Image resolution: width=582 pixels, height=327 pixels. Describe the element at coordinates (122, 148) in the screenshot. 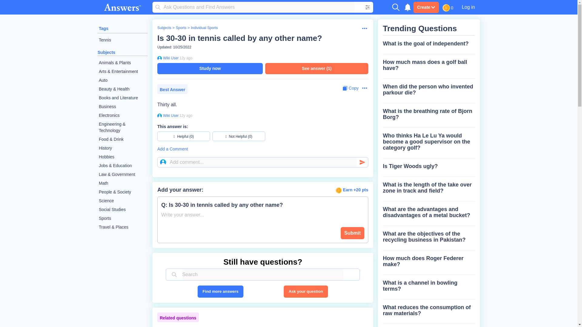

I see `History` at that location.